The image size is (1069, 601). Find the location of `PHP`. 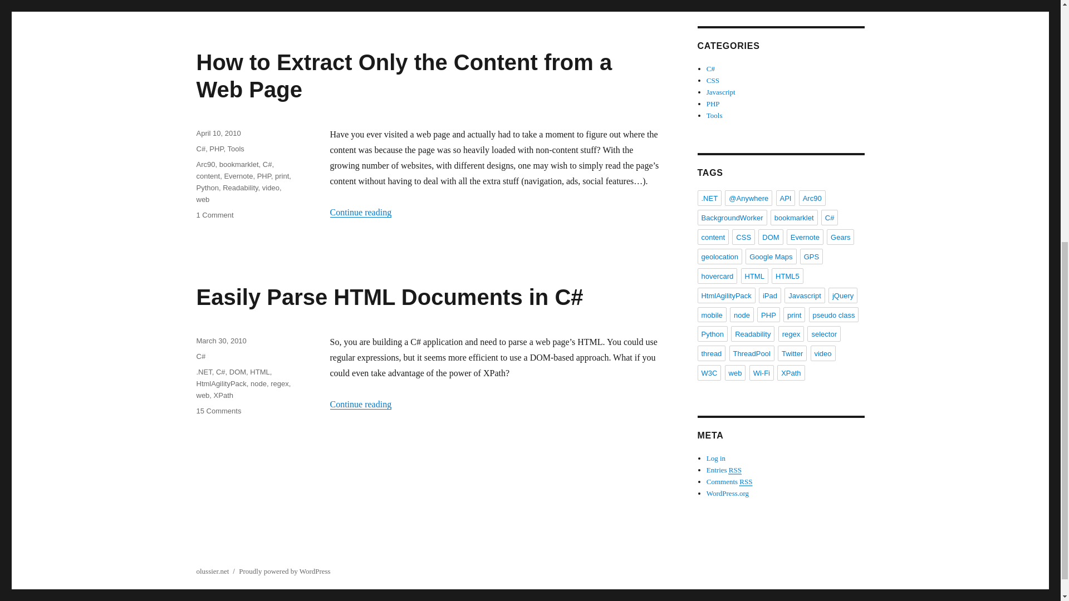

PHP is located at coordinates (264, 176).